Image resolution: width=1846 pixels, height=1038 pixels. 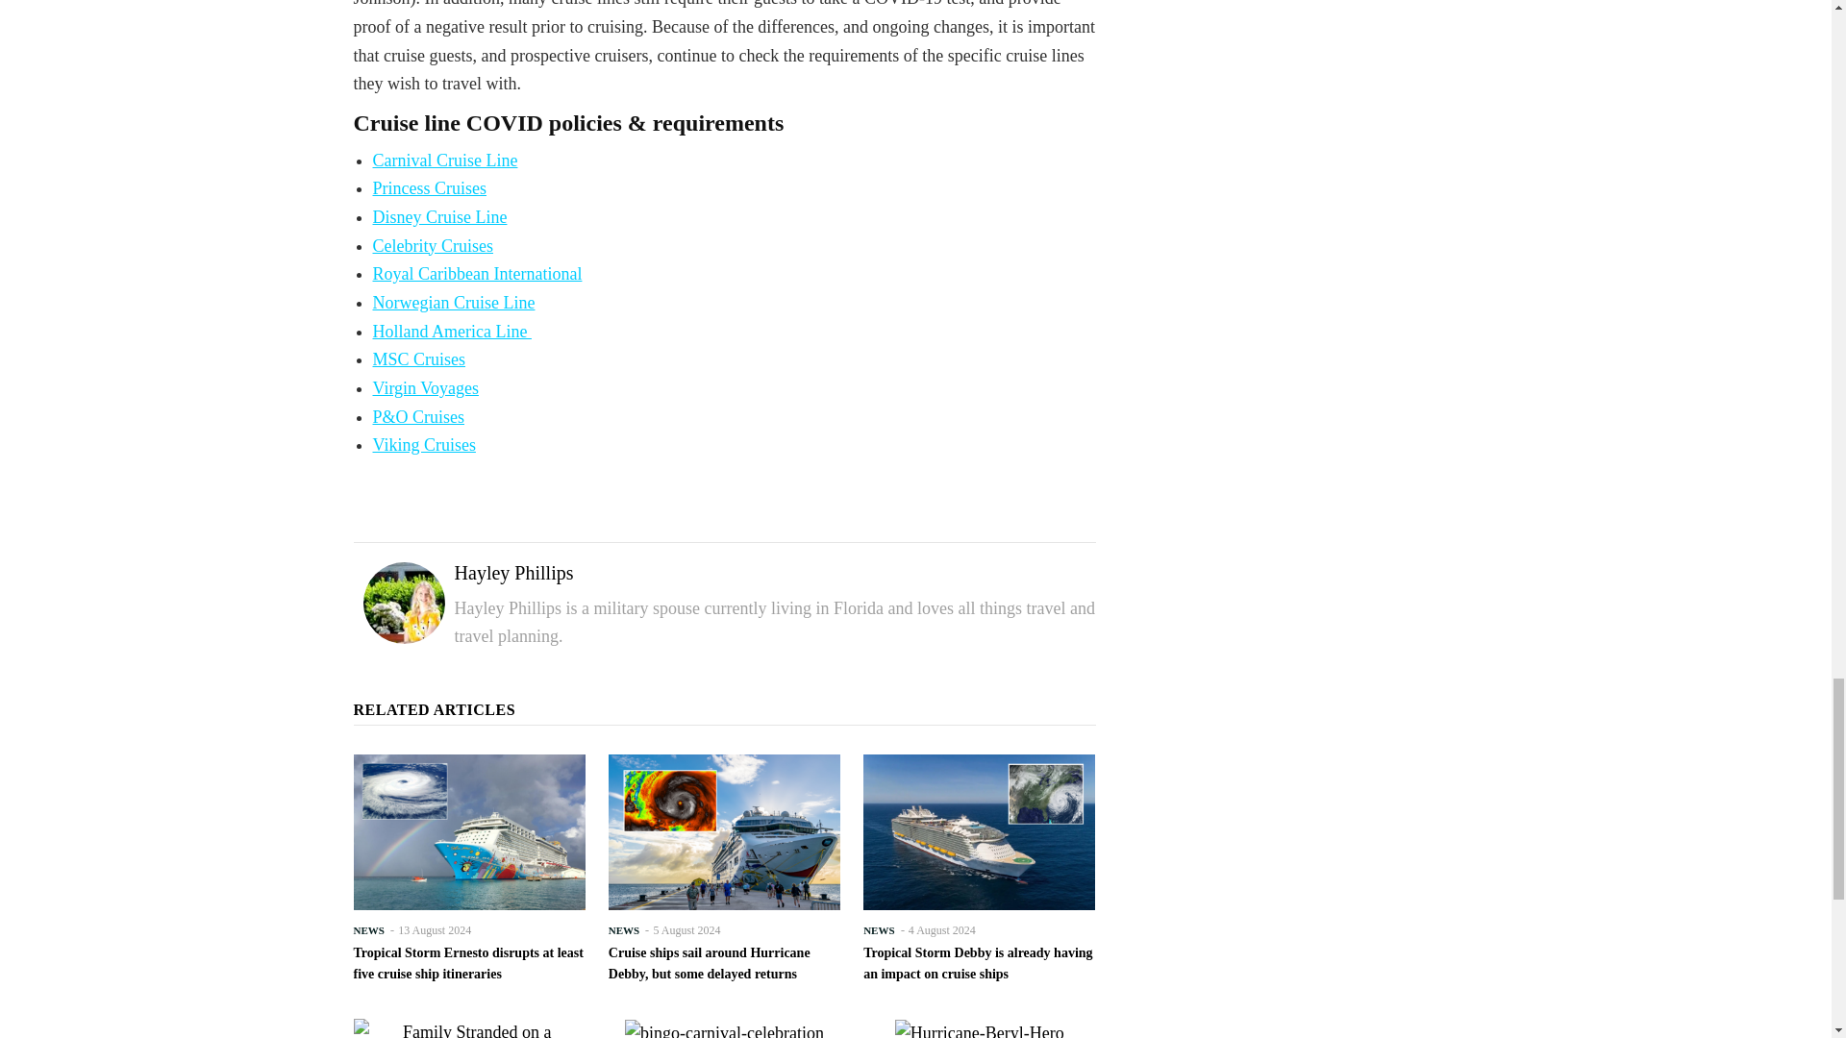 What do you see at coordinates (623, 929) in the screenshot?
I see `NEWS` at bounding box center [623, 929].